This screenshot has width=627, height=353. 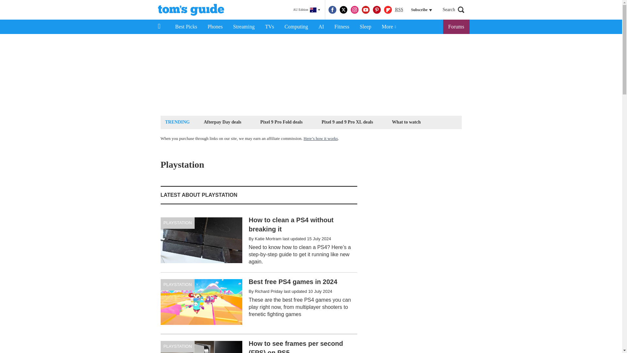 I want to click on Phones, so click(x=215, y=27).